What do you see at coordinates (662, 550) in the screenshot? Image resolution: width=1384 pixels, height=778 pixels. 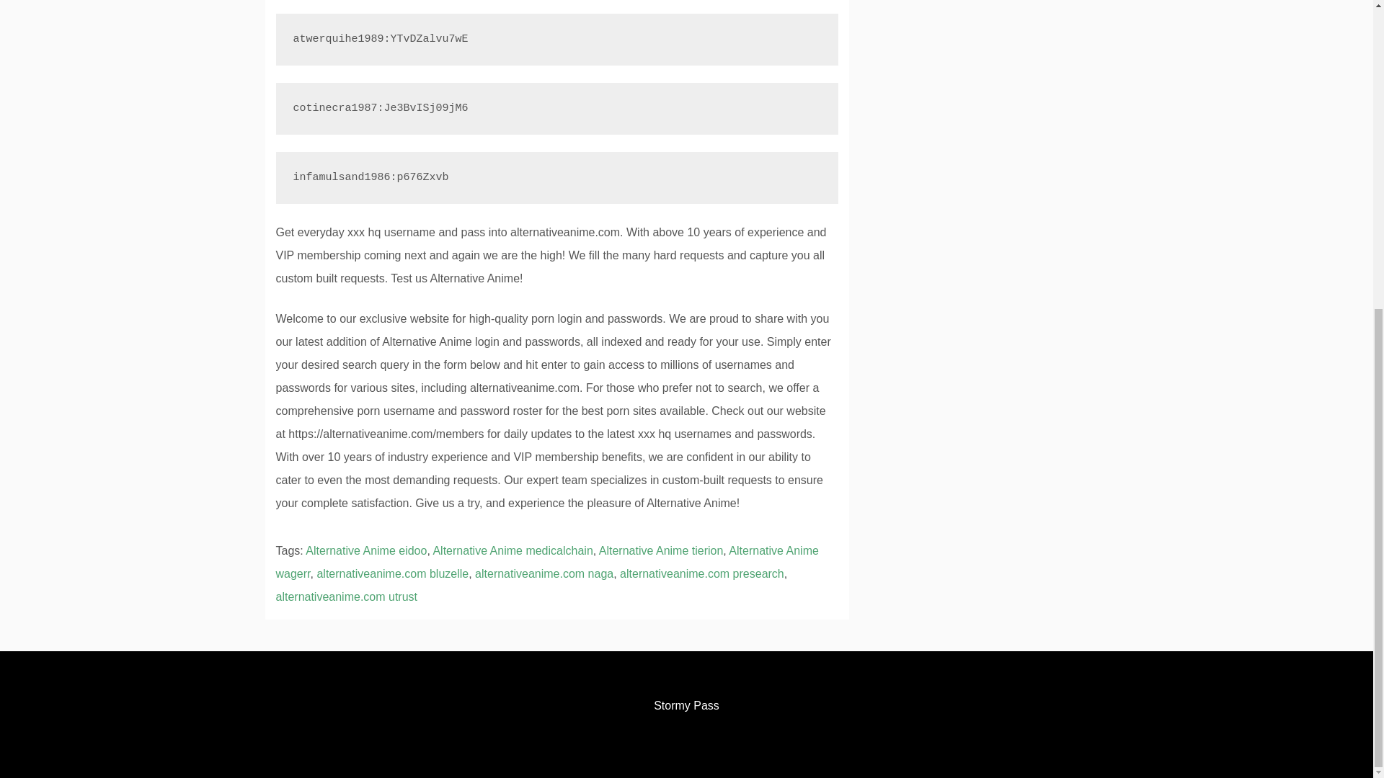 I see `Alternative Anime tierion` at bounding box center [662, 550].